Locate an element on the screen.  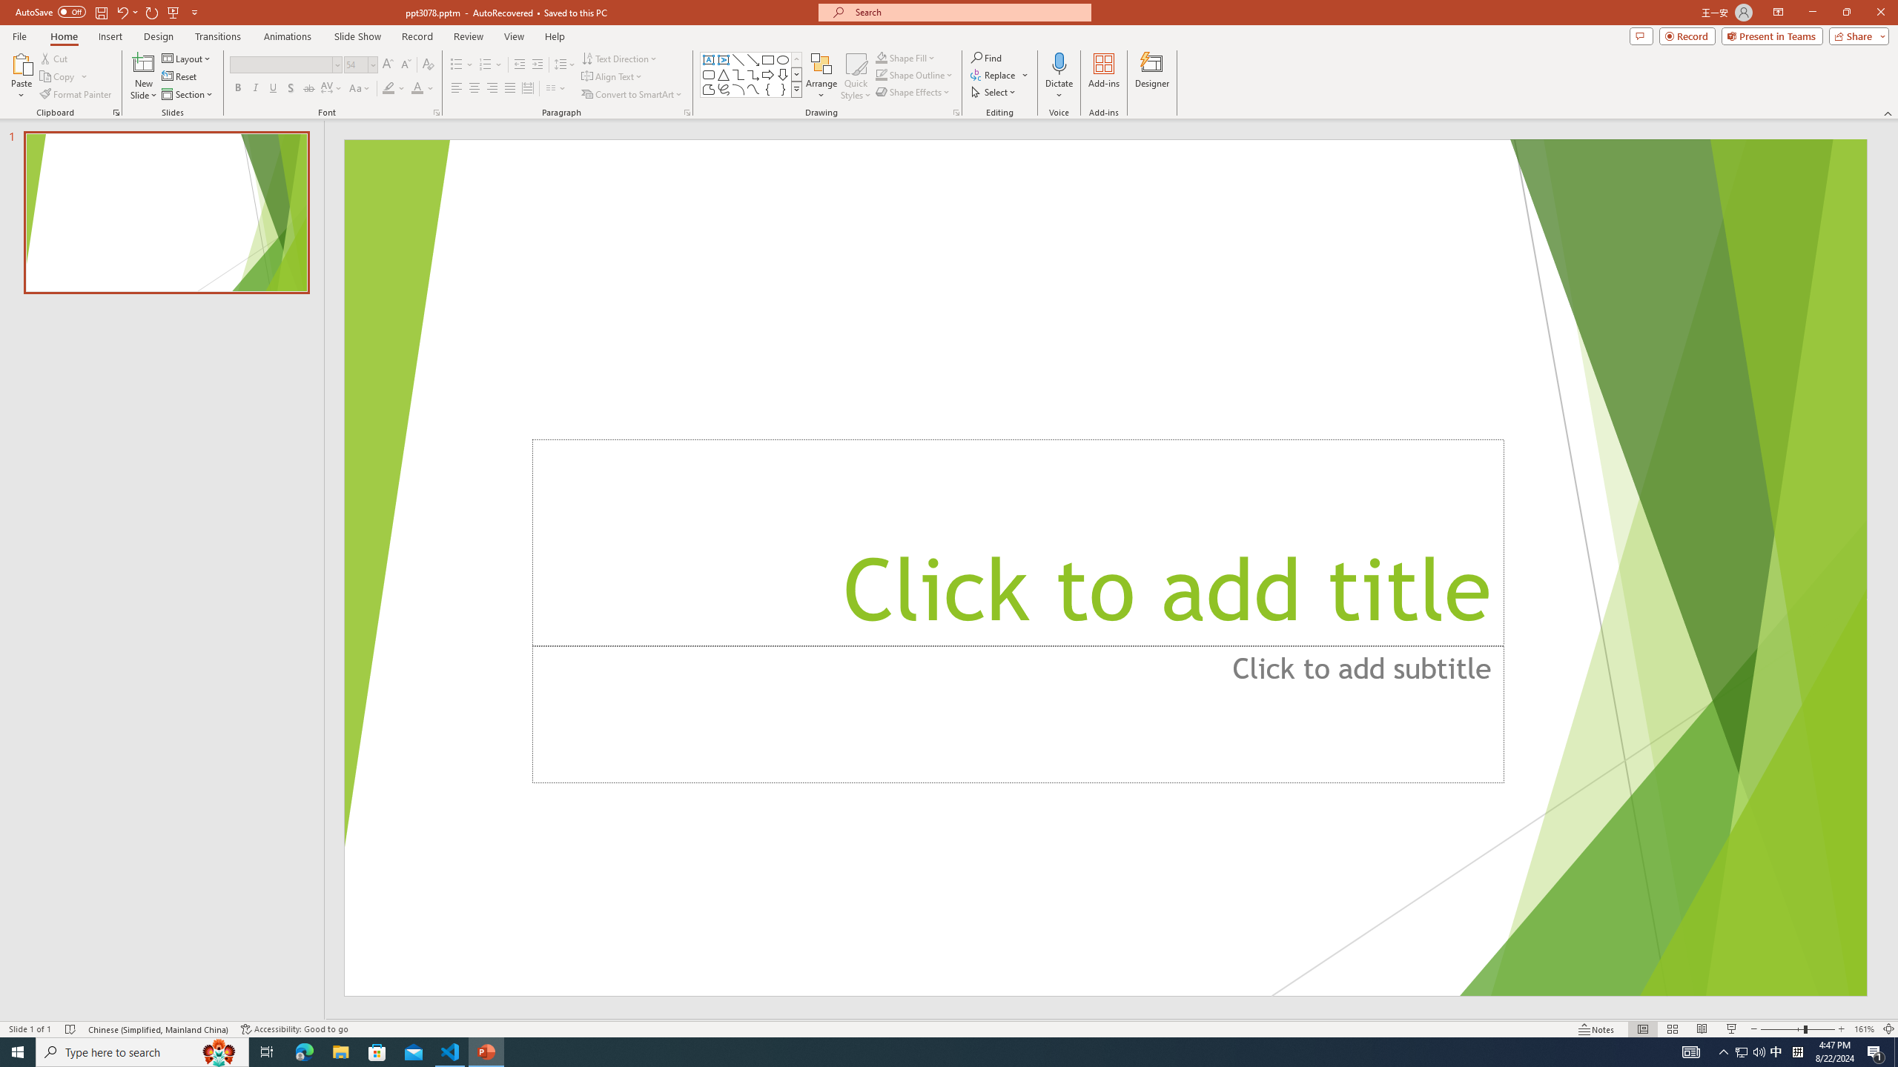
Undo is located at coordinates (126, 12).